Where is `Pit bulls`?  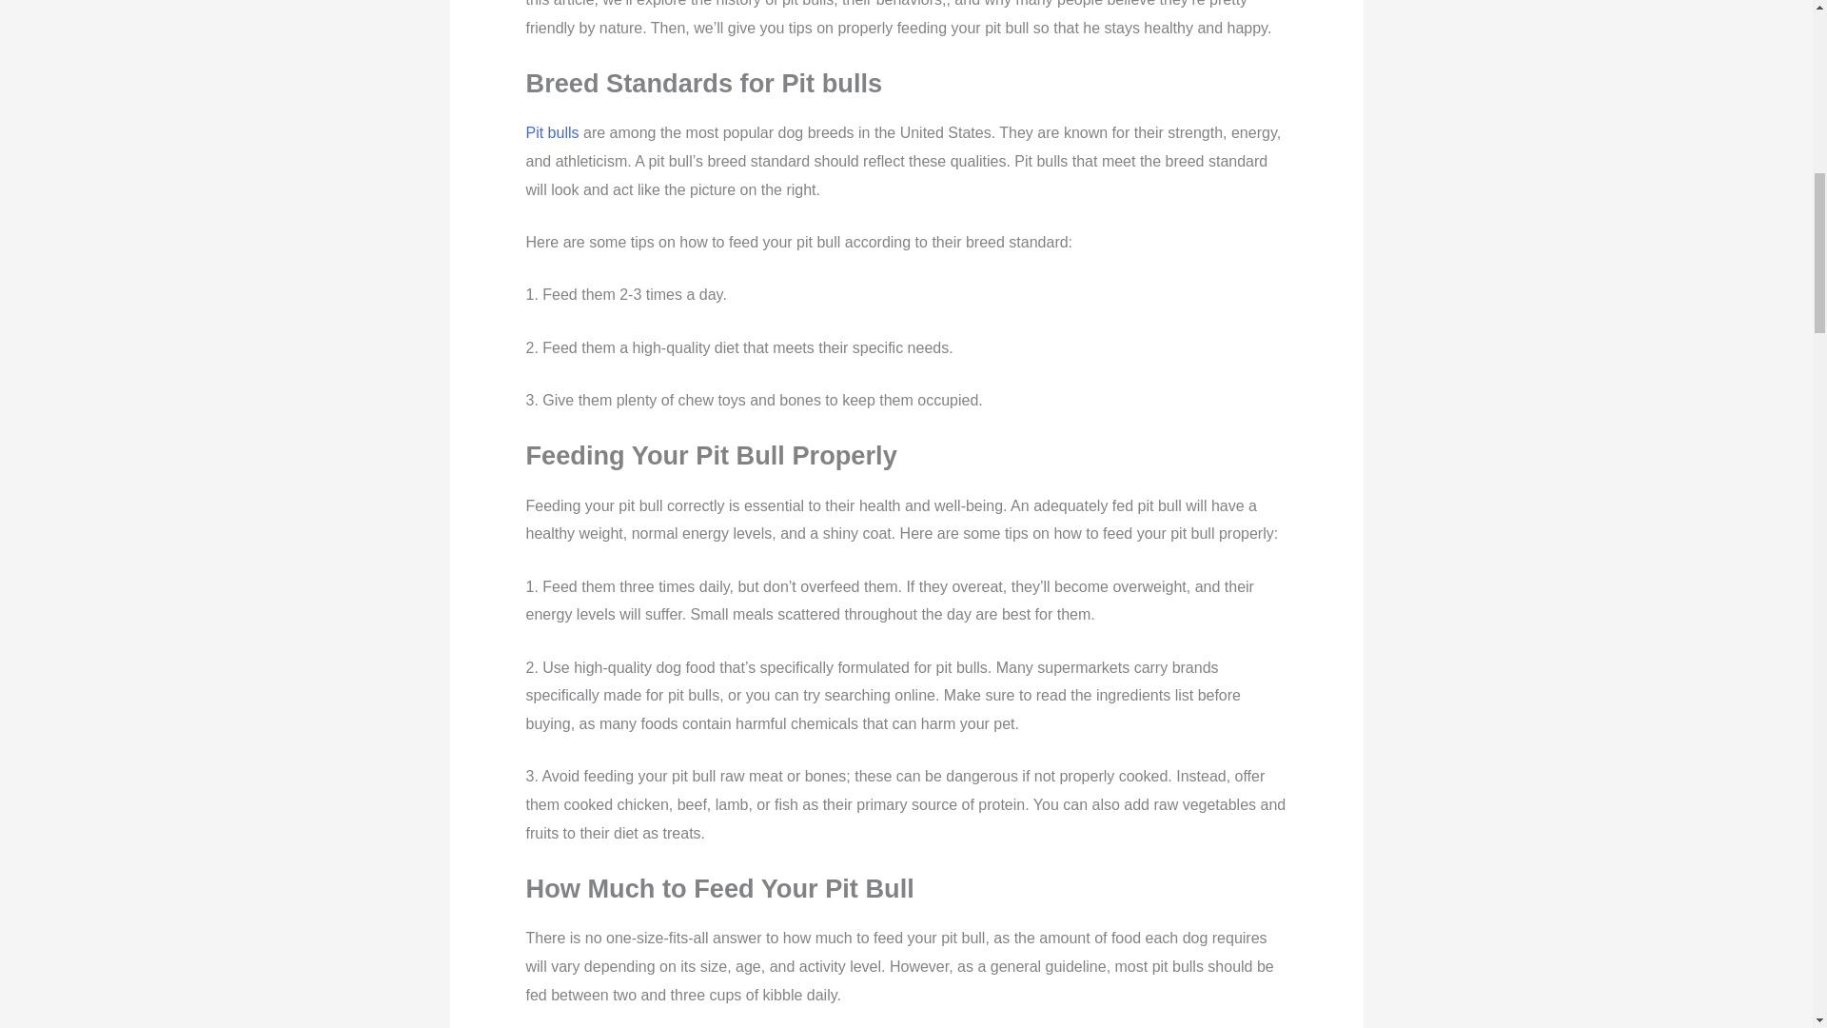 Pit bulls is located at coordinates (552, 131).